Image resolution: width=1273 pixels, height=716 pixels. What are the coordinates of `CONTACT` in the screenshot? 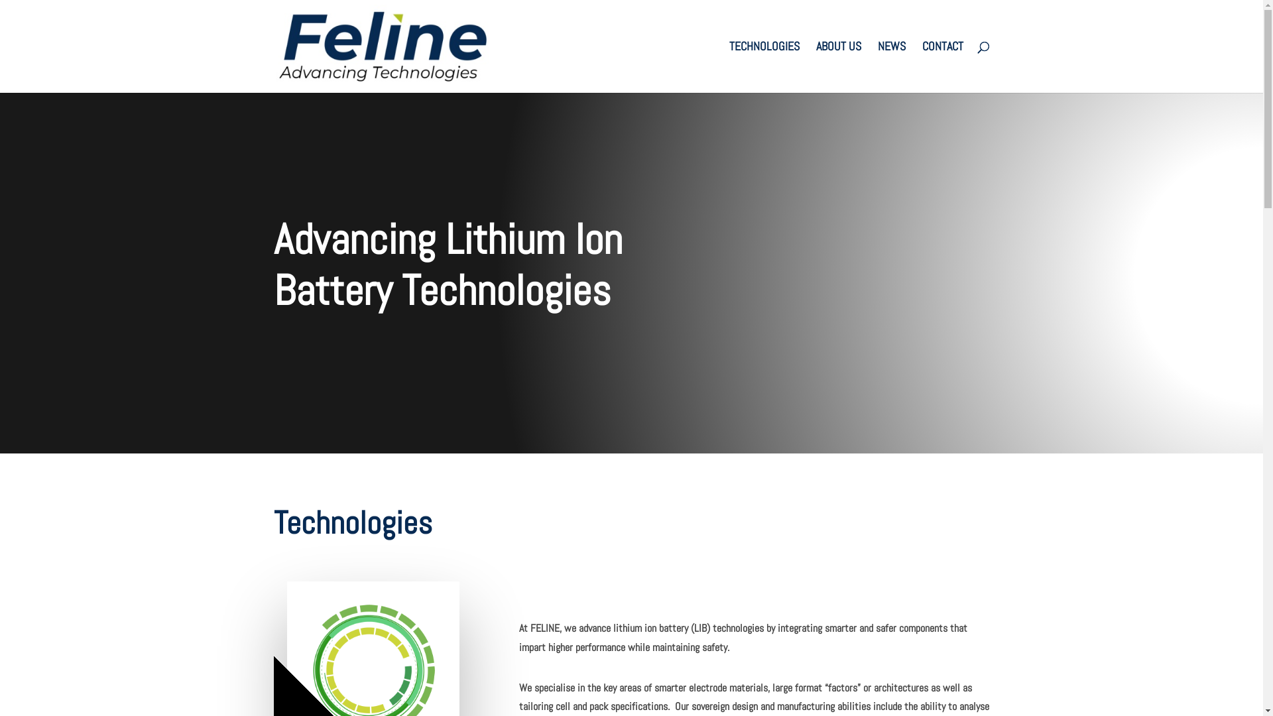 It's located at (942, 68).